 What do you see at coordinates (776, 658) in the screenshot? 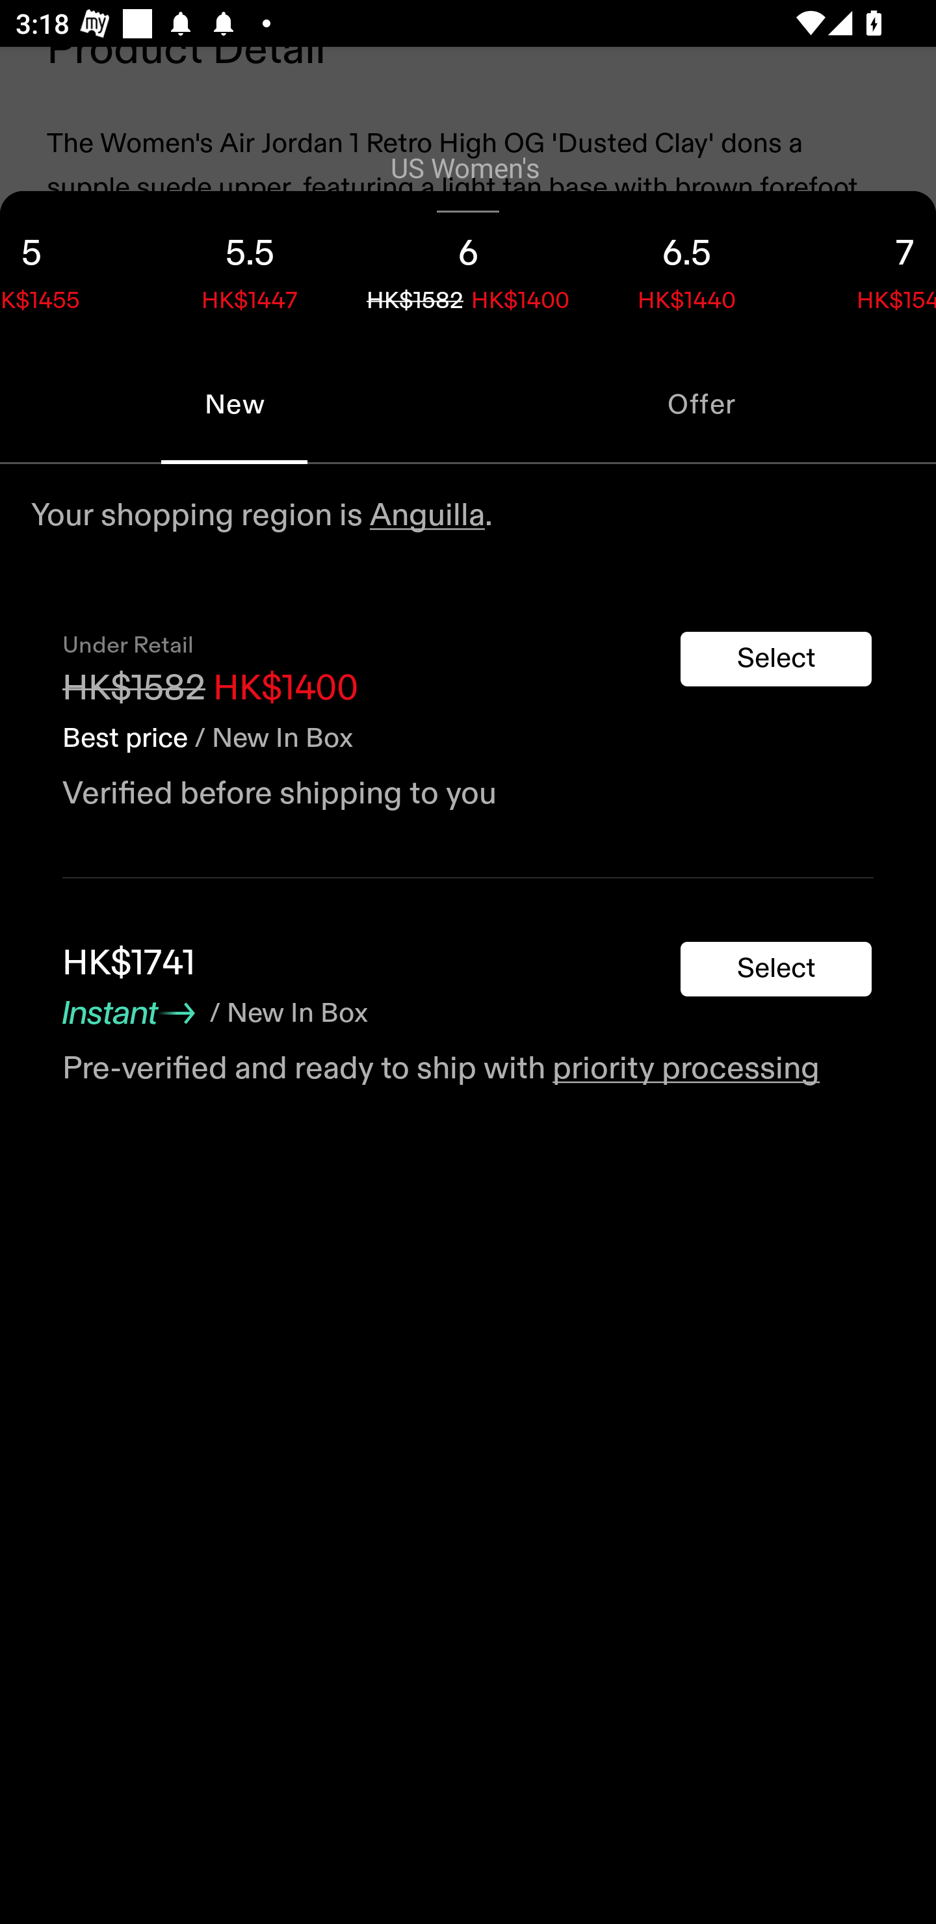
I see `Select` at bounding box center [776, 658].